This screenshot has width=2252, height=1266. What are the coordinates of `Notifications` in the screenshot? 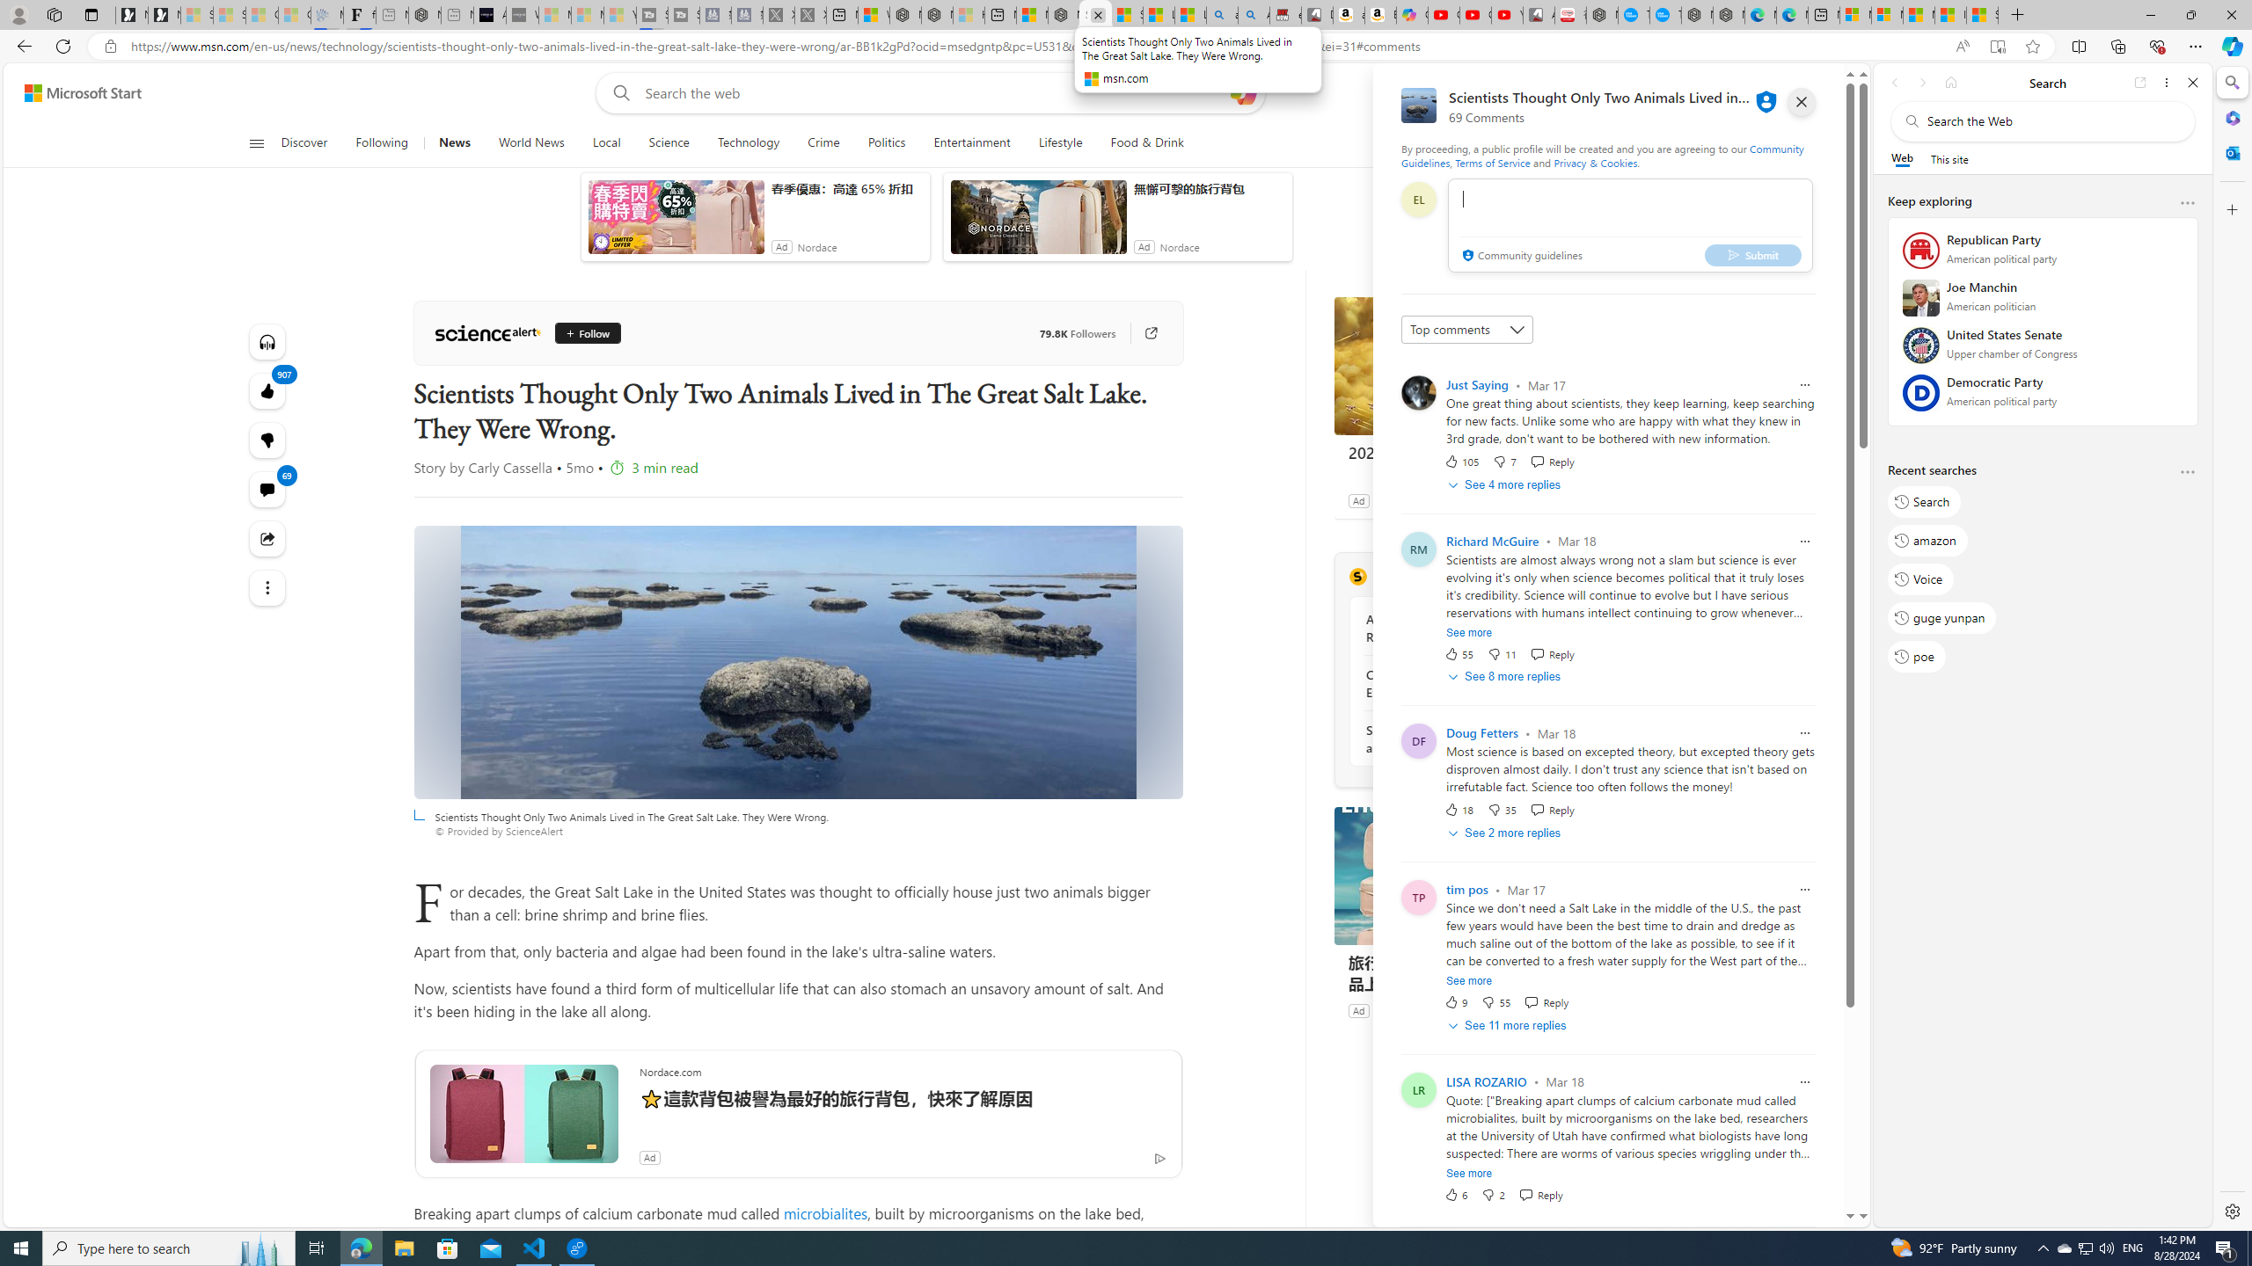 It's located at (1784, 93).